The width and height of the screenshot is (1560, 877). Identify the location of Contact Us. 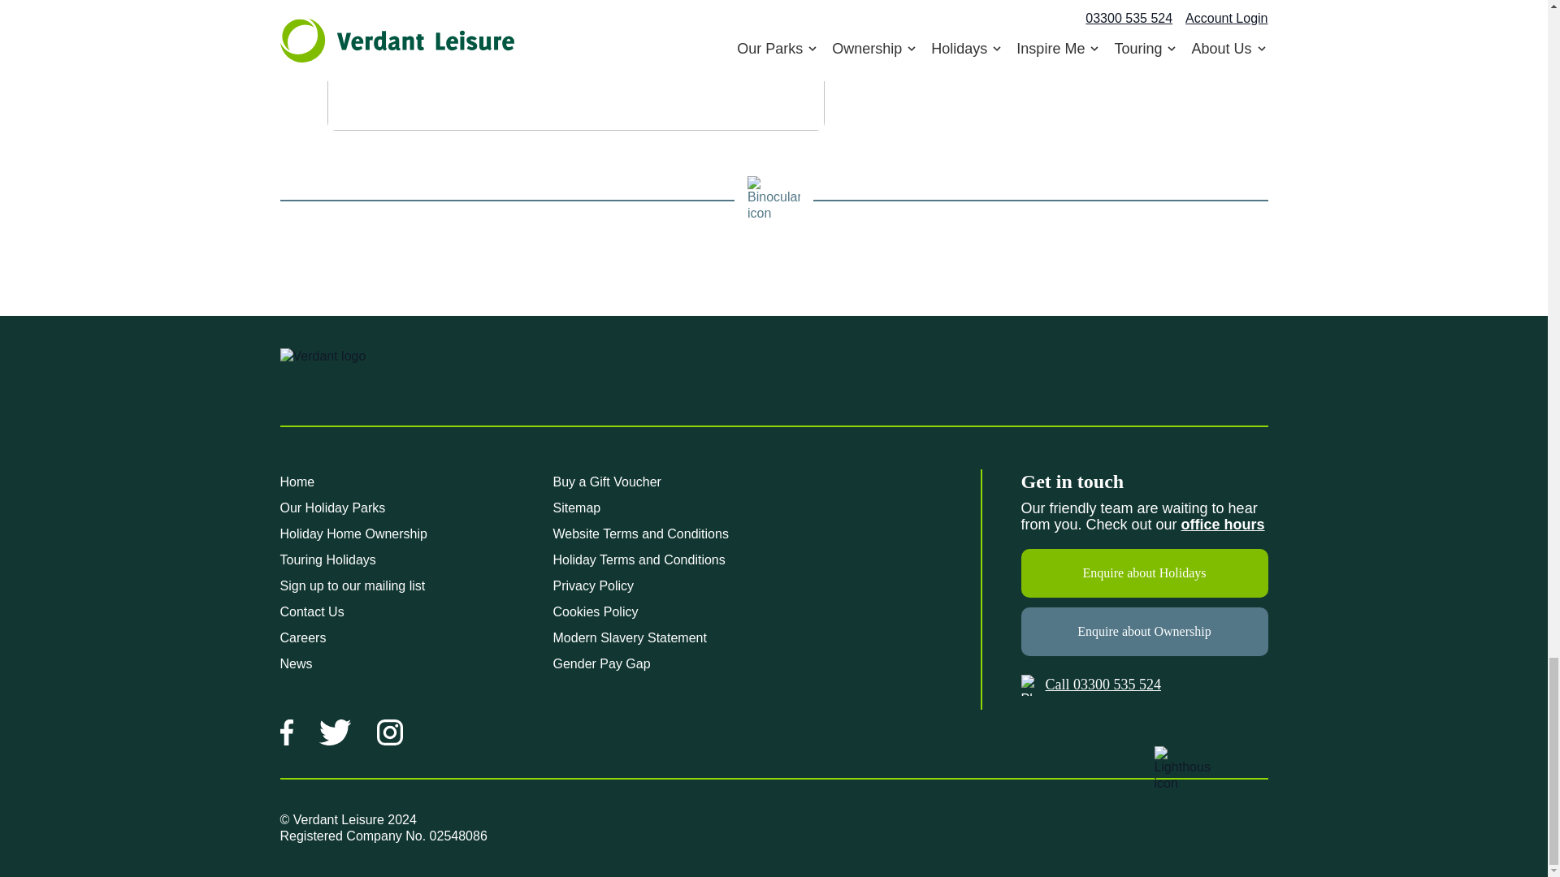
(1223, 525).